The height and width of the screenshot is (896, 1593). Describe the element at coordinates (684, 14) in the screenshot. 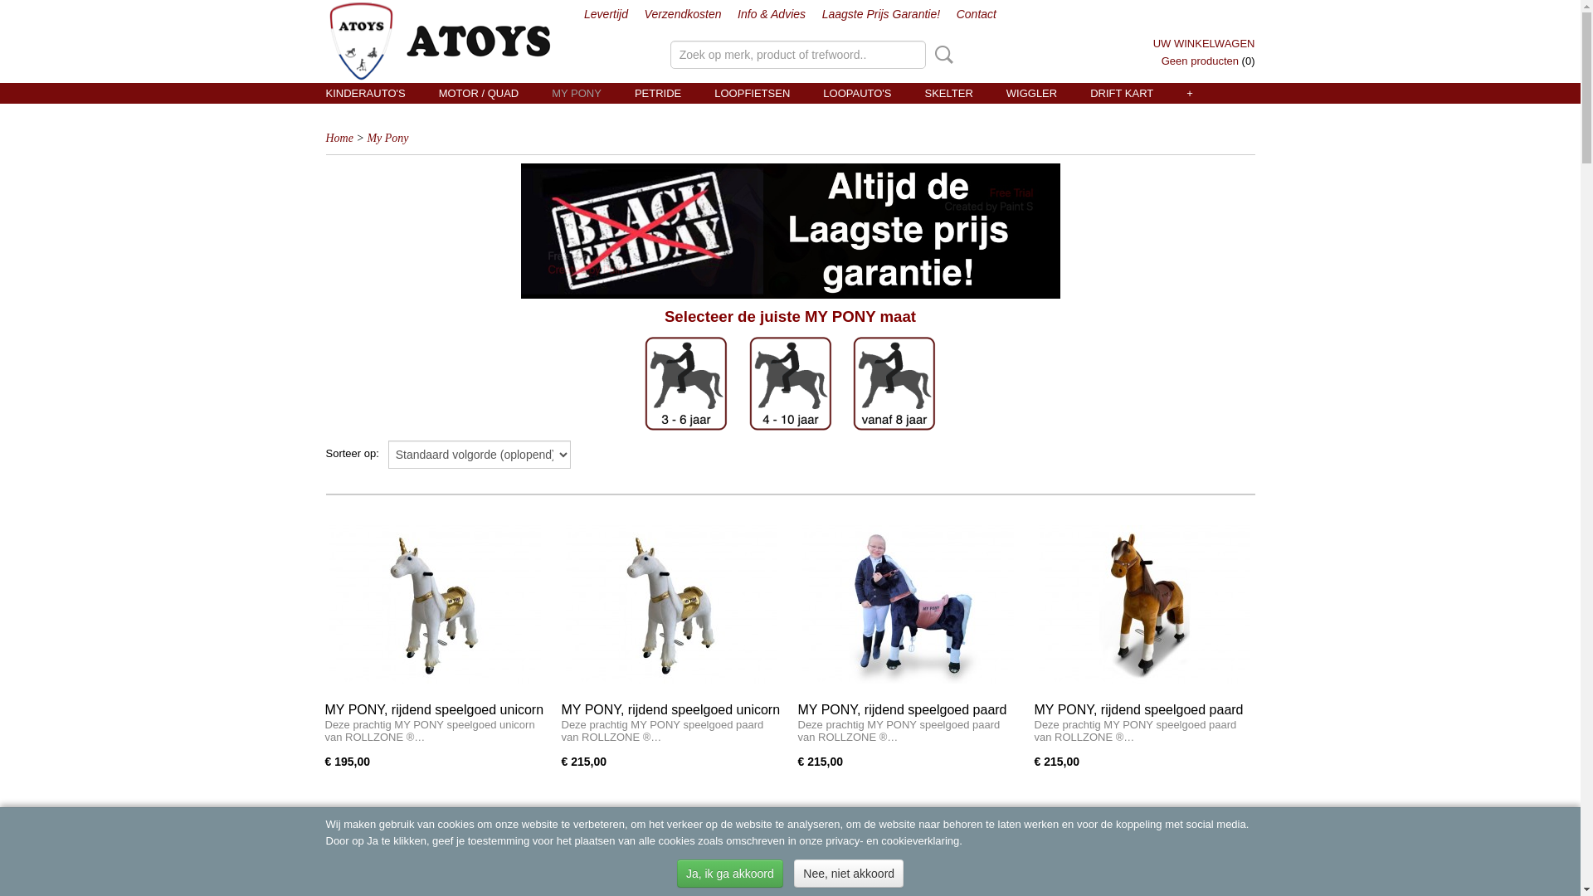

I see `Verzendkosten` at that location.